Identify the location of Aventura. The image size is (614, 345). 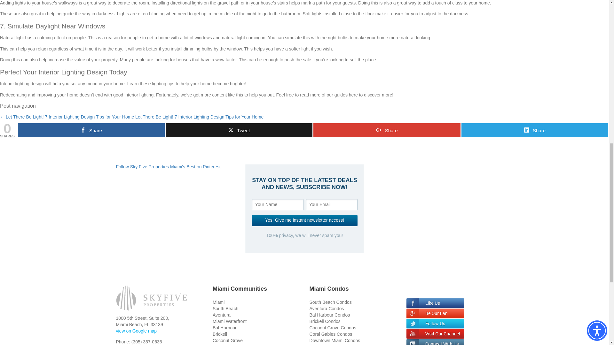
(221, 315).